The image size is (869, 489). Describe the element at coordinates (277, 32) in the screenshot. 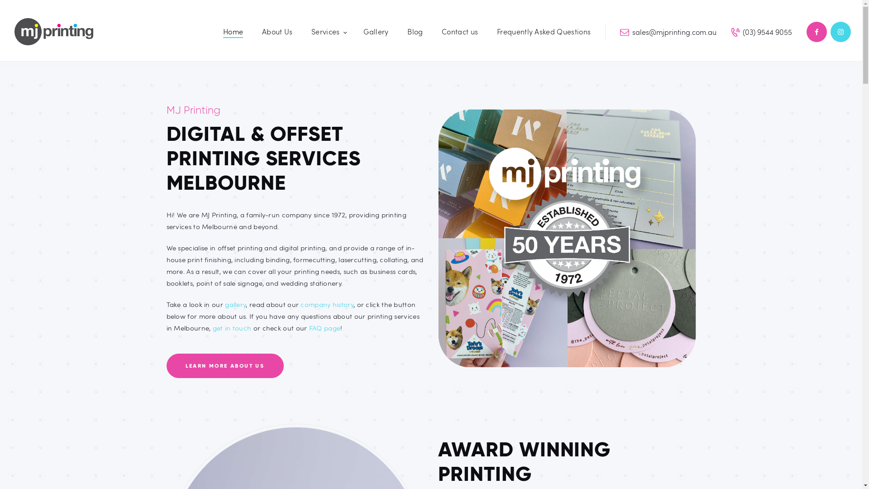

I see `About Us` at that location.